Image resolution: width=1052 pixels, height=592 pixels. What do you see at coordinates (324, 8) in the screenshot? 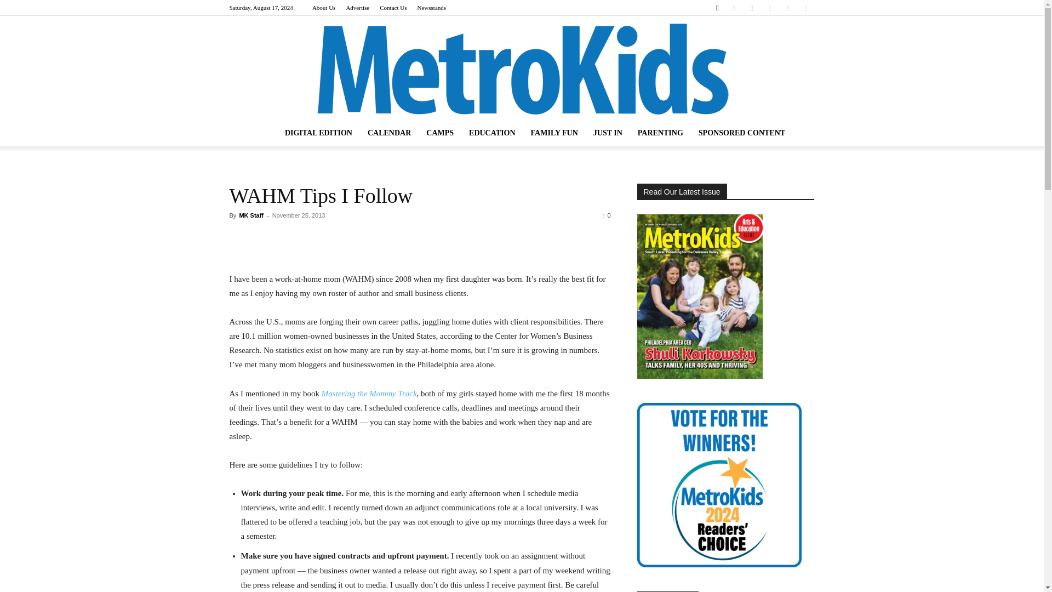
I see `About Us` at bounding box center [324, 8].